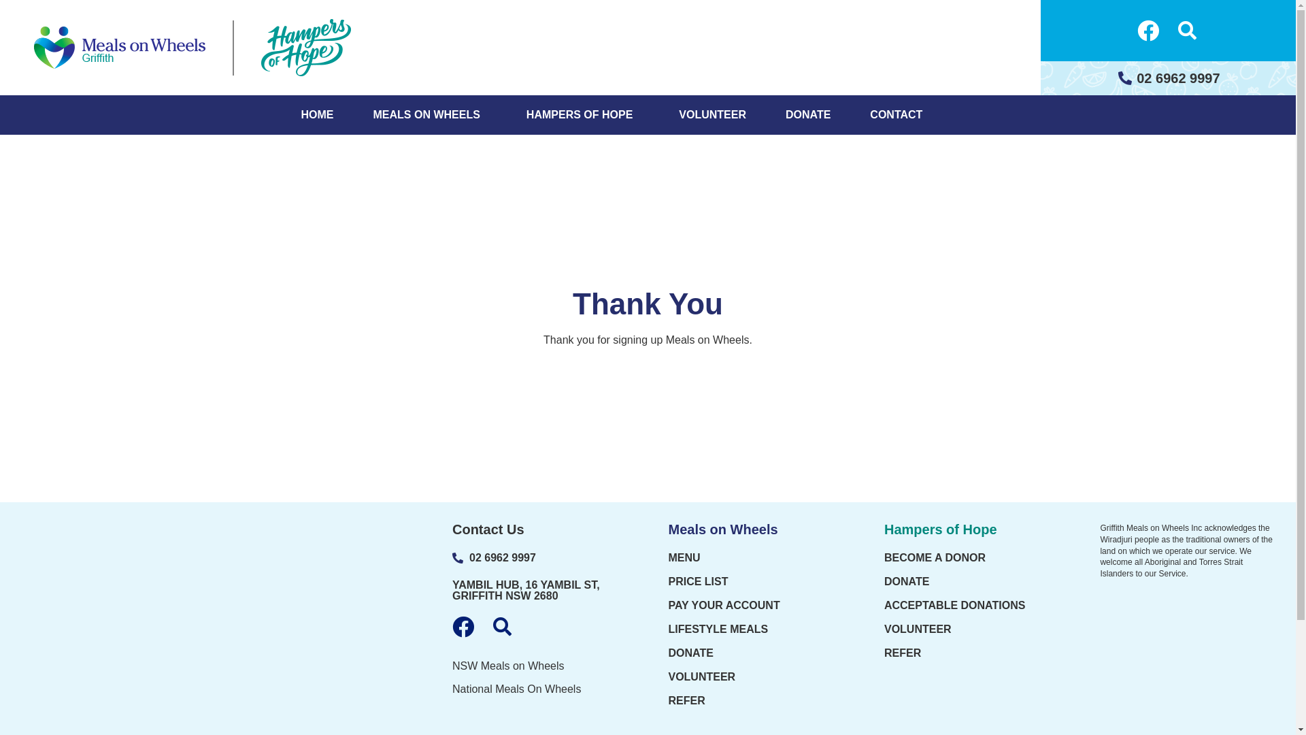 The height and width of the screenshot is (735, 1306). Describe the element at coordinates (755, 630) in the screenshot. I see `LIFESTYLE MEALS` at that location.